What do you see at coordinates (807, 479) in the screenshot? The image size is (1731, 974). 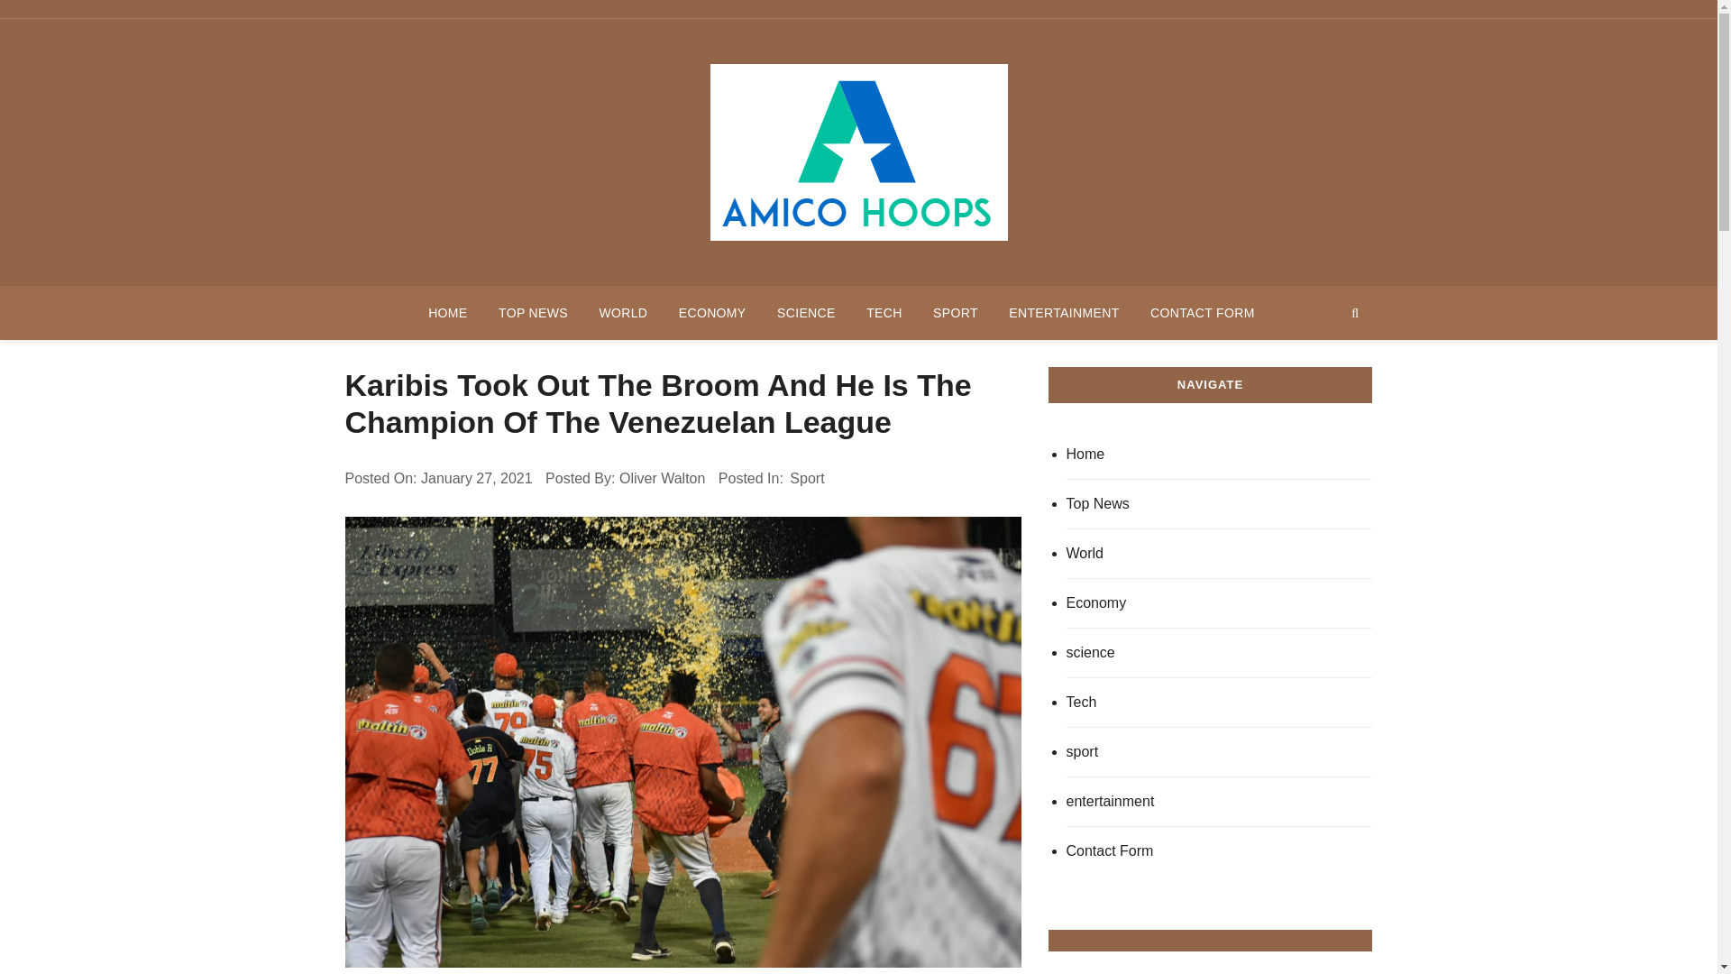 I see `Sport` at bounding box center [807, 479].